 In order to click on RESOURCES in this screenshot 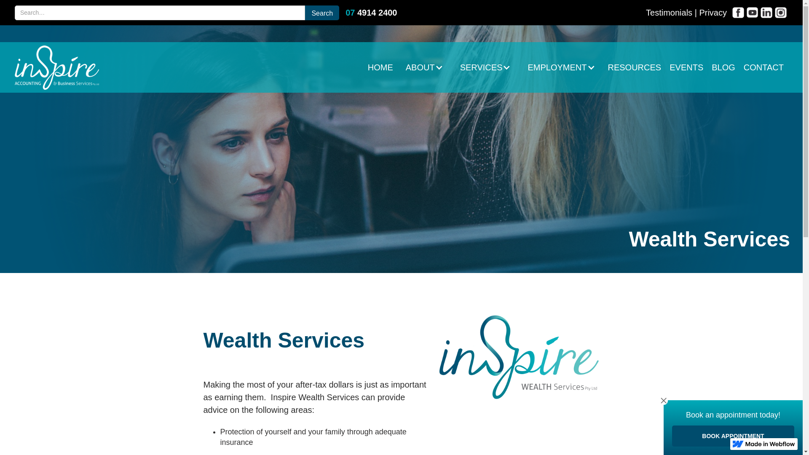, I will do `click(635, 67)`.